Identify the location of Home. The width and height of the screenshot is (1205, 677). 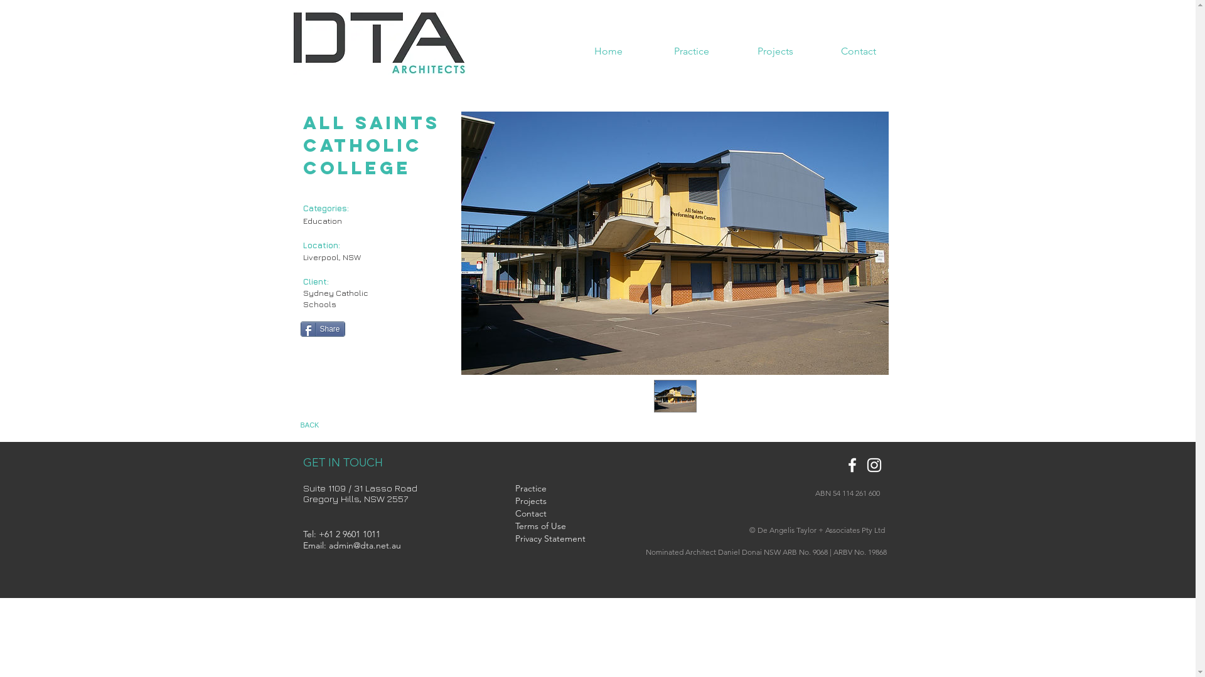
(608, 51).